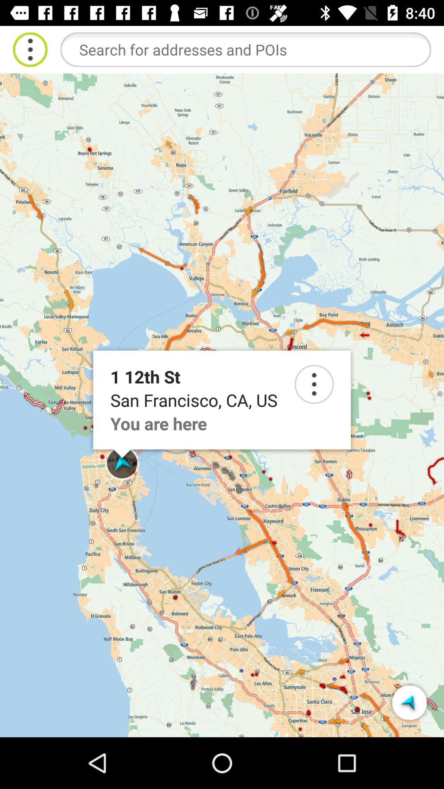  What do you see at coordinates (30, 49) in the screenshot?
I see `more option` at bounding box center [30, 49].